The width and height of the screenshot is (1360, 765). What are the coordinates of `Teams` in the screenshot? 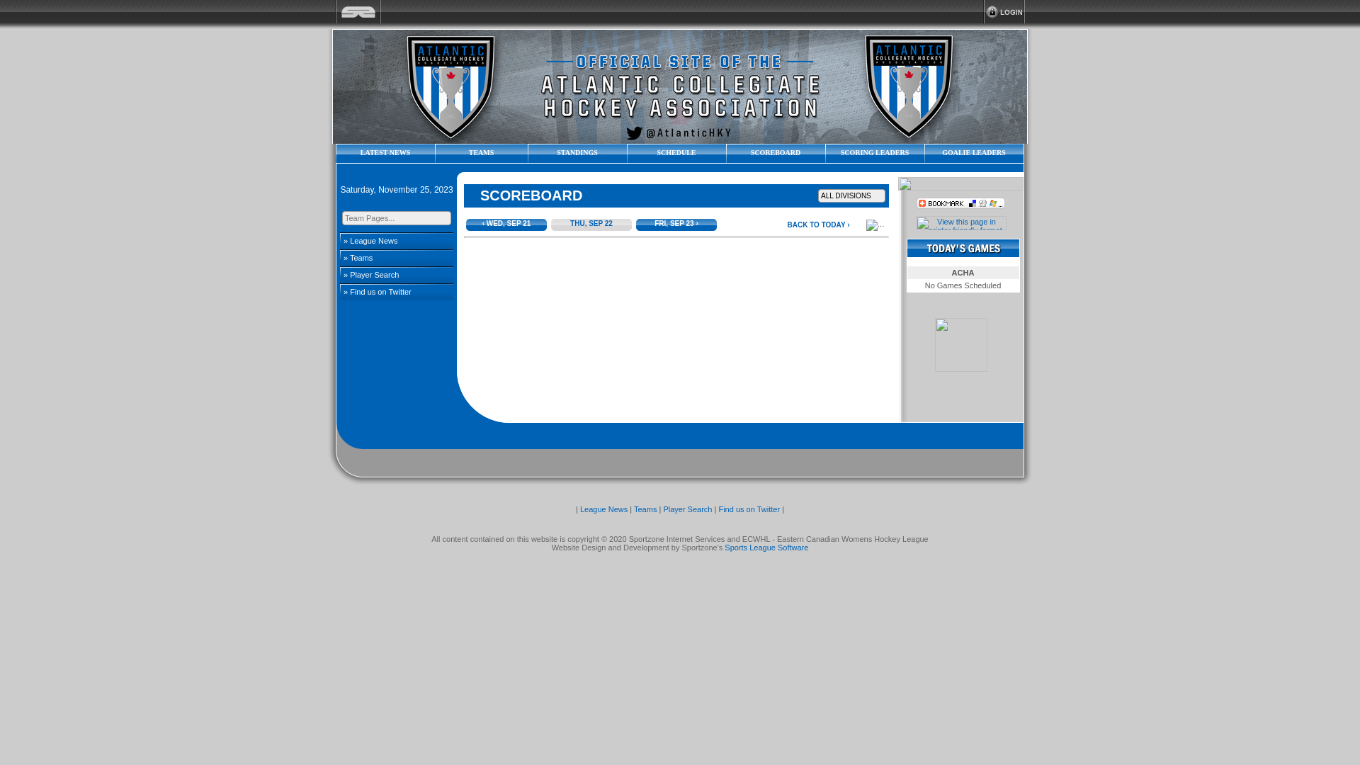 It's located at (645, 509).